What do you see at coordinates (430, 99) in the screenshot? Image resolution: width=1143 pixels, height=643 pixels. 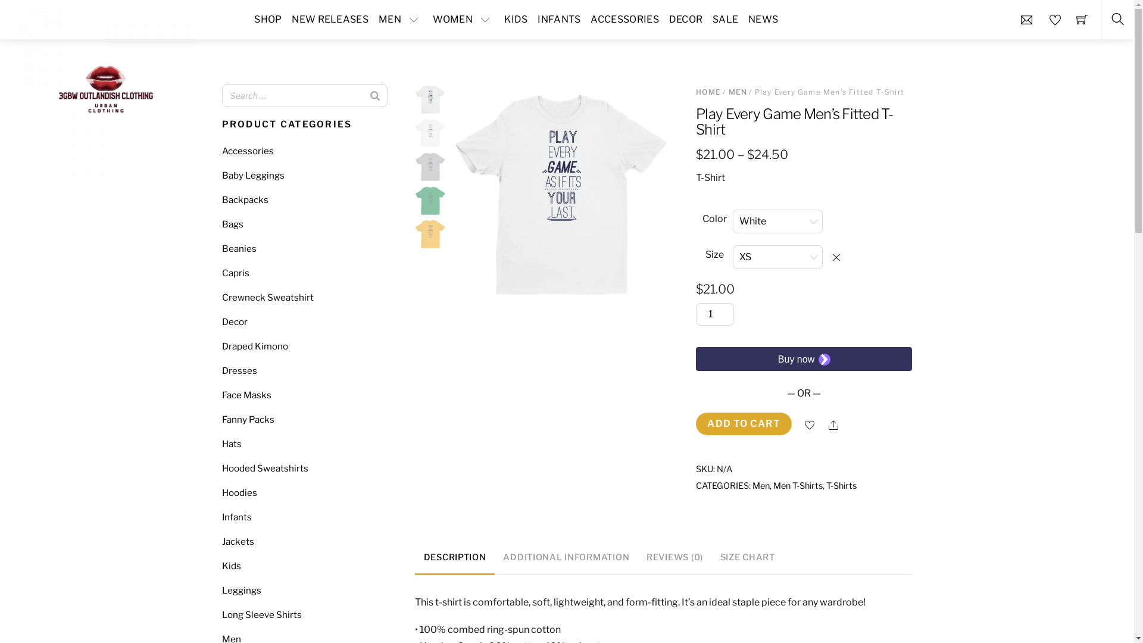 I see `mockup-3e3eab0d.jpg` at bounding box center [430, 99].